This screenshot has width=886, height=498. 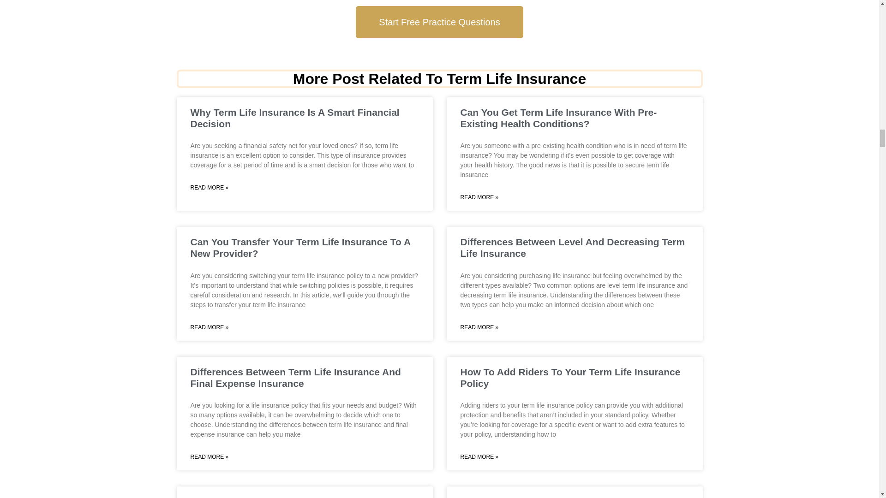 What do you see at coordinates (439, 22) in the screenshot?
I see `Start Free Practice Questions` at bounding box center [439, 22].